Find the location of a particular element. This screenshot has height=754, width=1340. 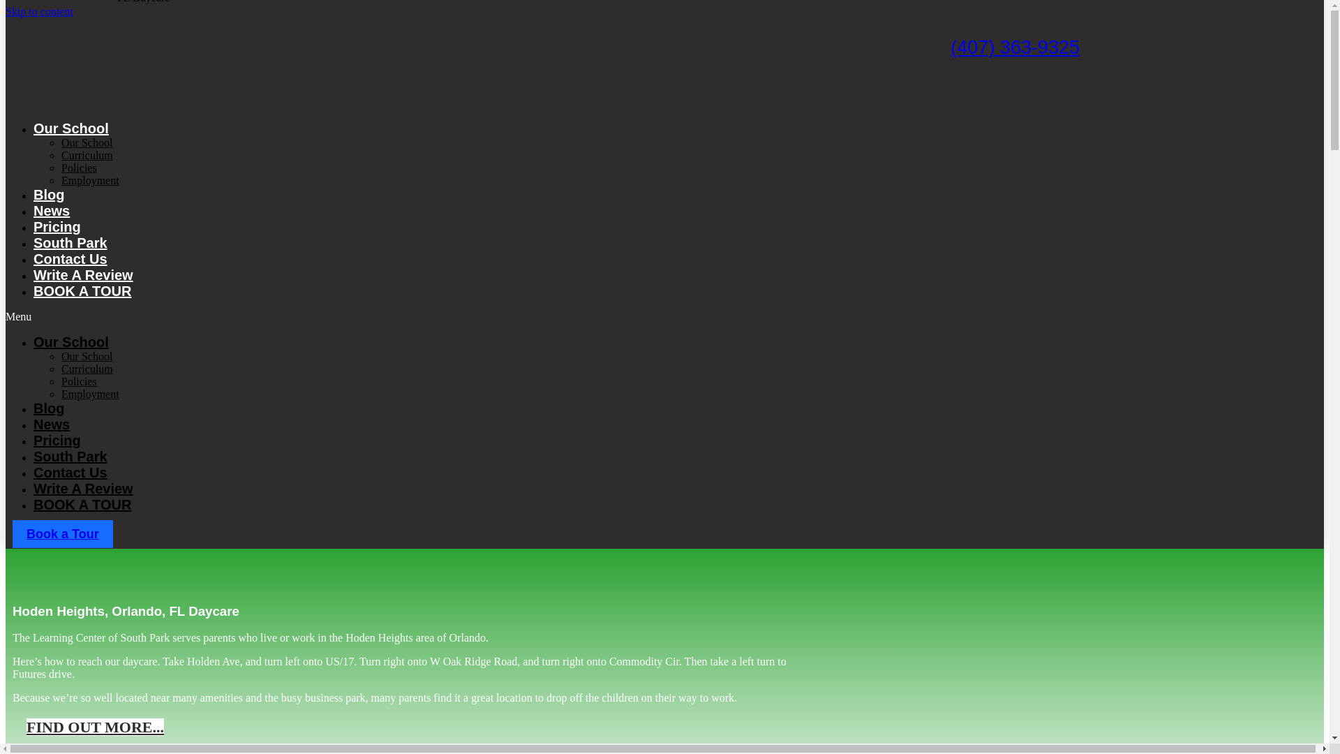

Pricing is located at coordinates (57, 226).